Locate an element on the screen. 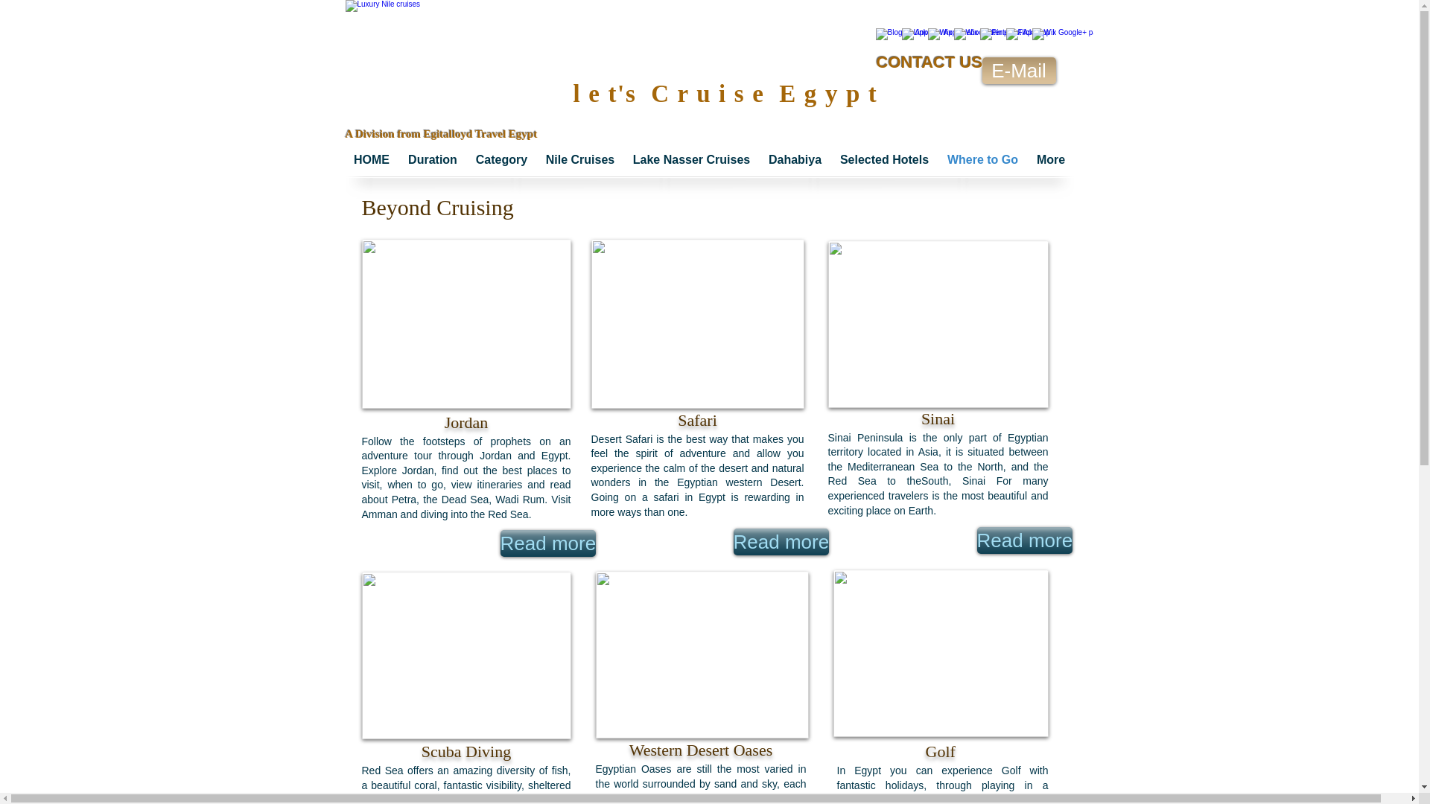 The height and width of the screenshot is (804, 1430). Lake Nasser Cruises is located at coordinates (691, 159).